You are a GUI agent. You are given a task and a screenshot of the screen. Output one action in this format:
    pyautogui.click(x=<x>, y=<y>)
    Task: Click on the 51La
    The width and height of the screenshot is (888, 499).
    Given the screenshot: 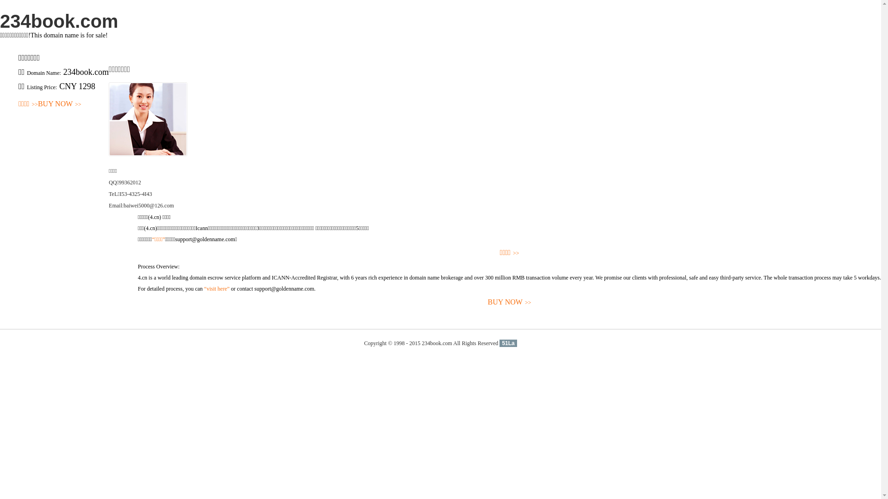 What is the action you would take?
    pyautogui.click(x=508, y=343)
    